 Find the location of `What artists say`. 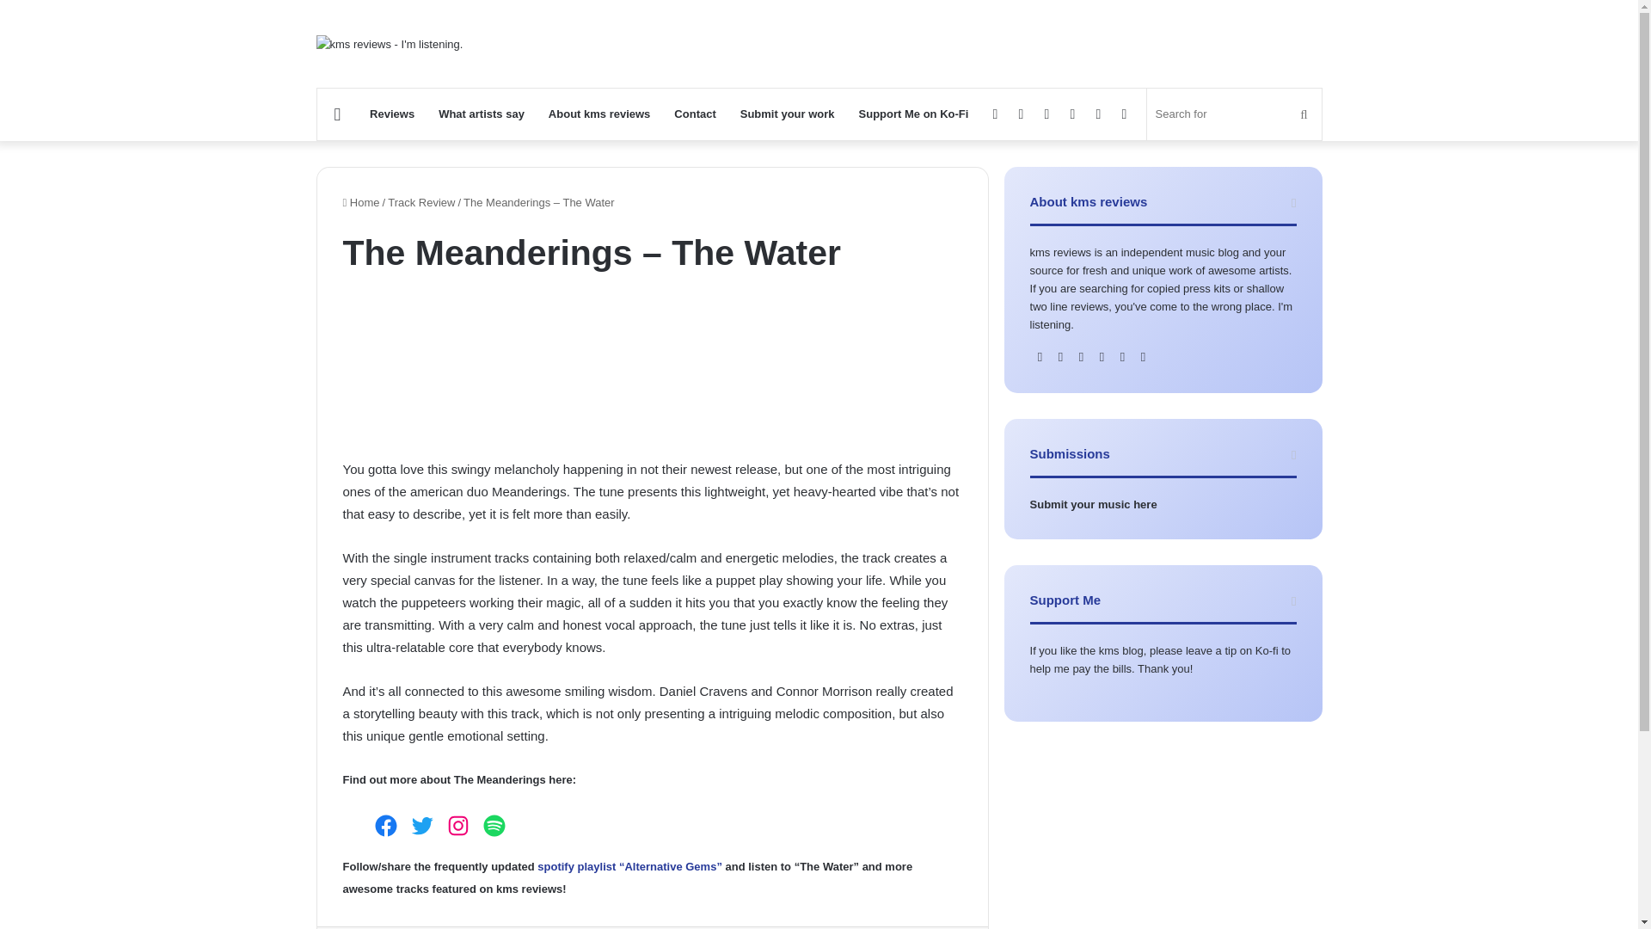

What artists say is located at coordinates (482, 114).